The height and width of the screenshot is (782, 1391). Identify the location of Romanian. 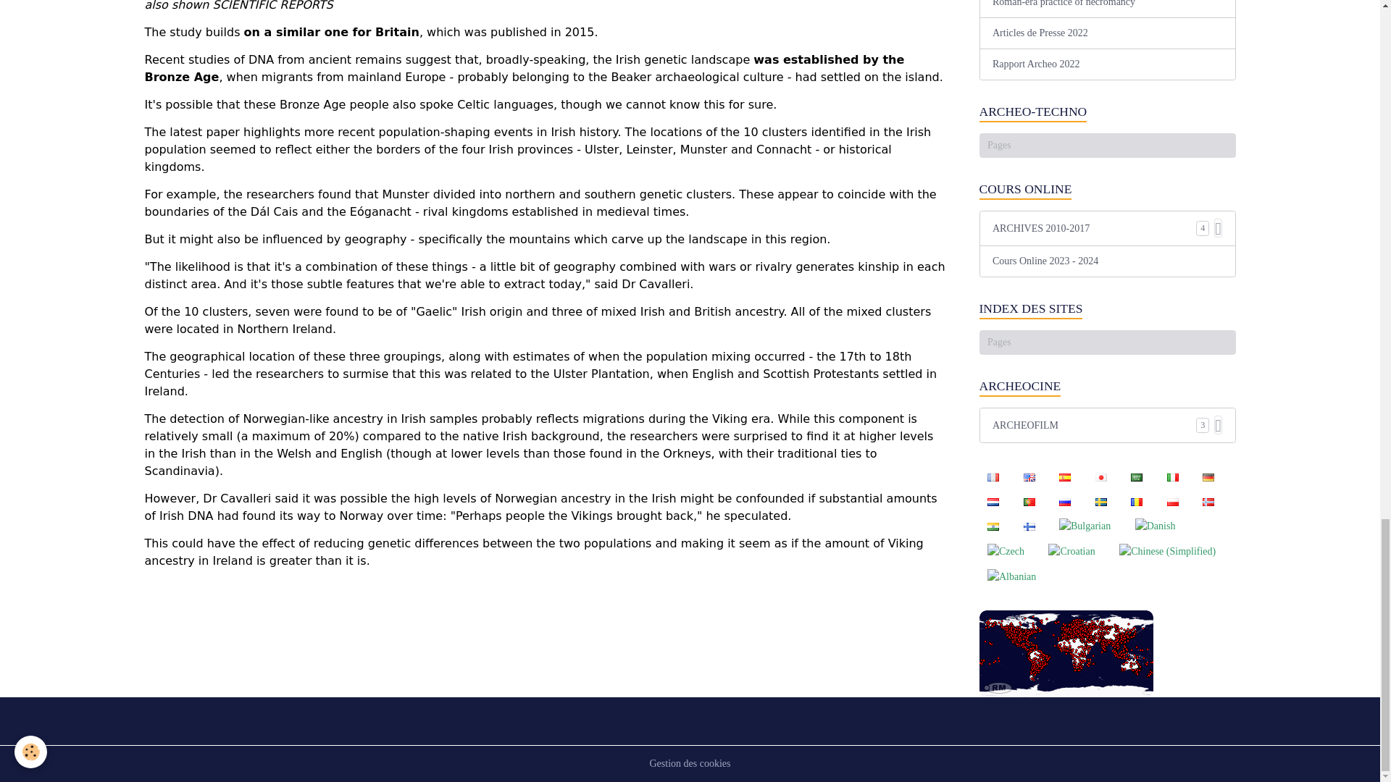
(1137, 501).